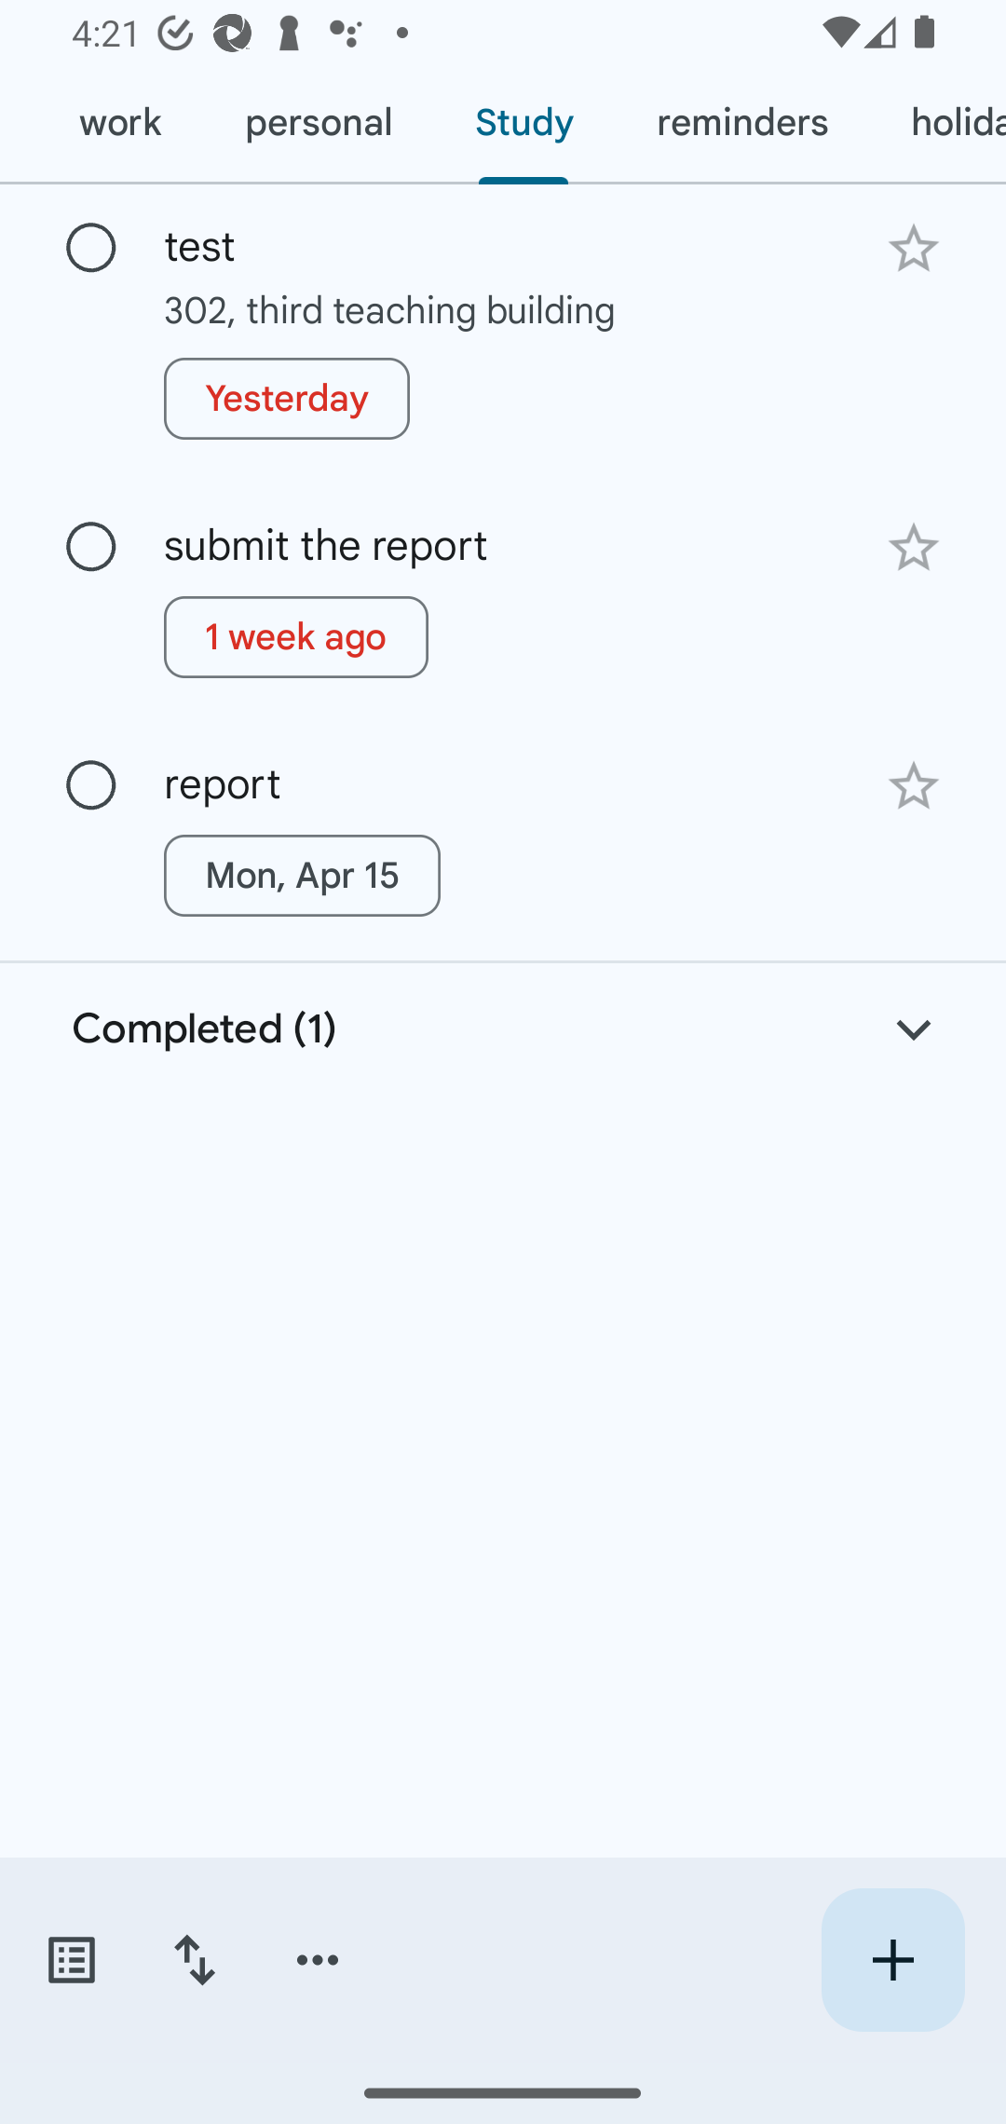  Describe the element at coordinates (503, 309) in the screenshot. I see `302, third teaching building` at that location.